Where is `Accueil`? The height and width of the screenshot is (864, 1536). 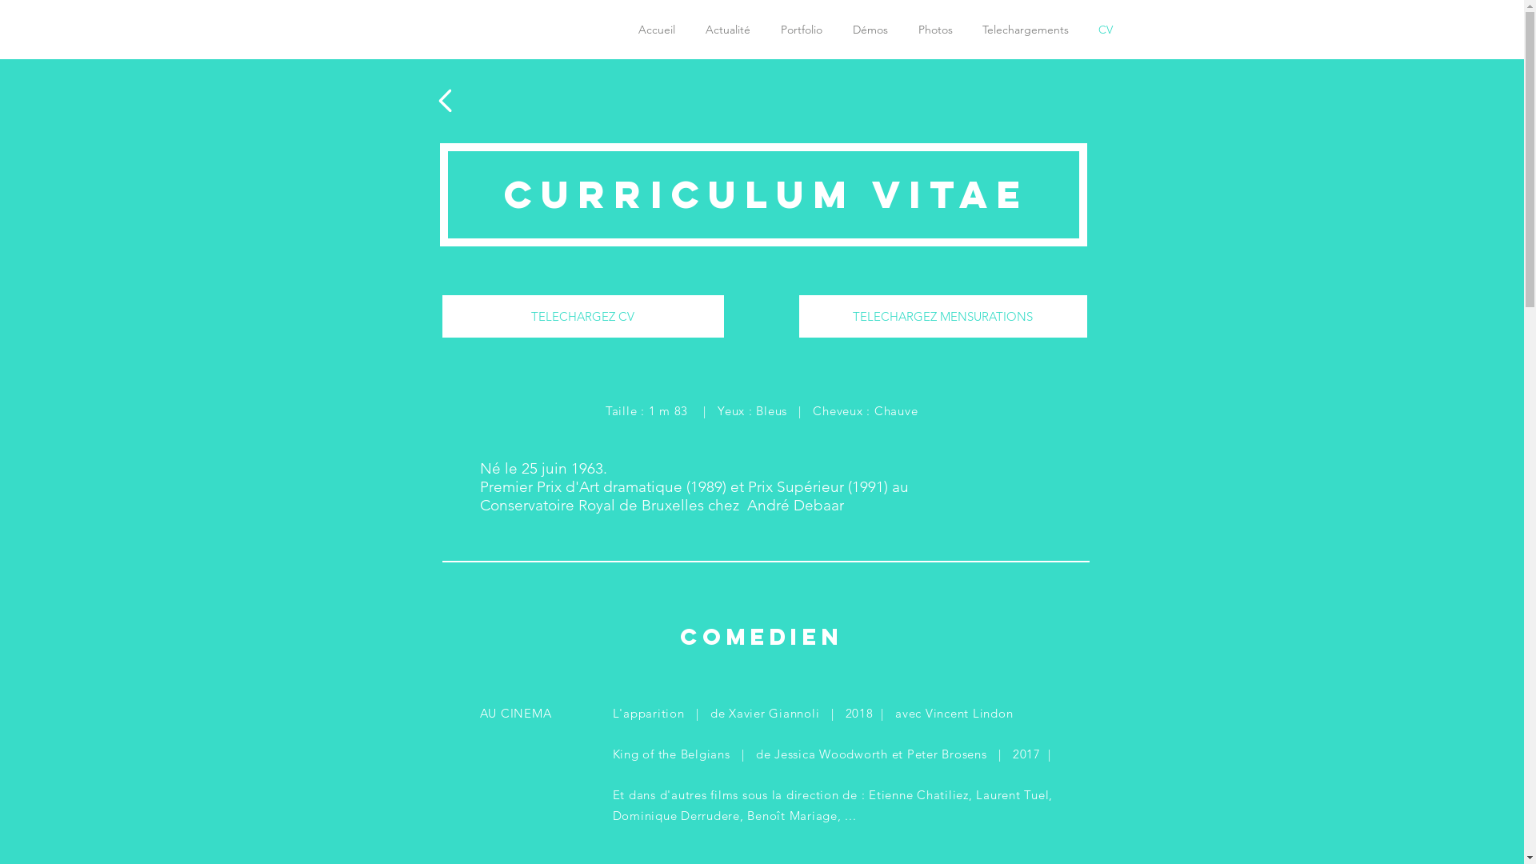 Accueil is located at coordinates (656, 30).